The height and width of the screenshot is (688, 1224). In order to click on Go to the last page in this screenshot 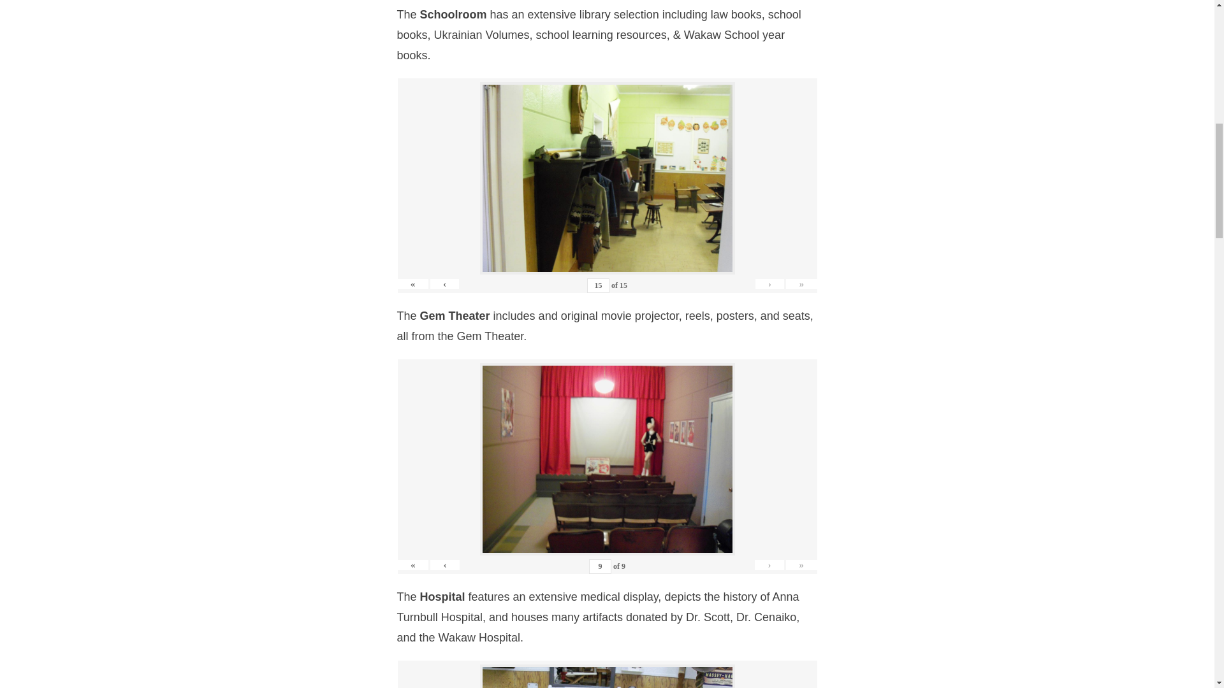, I will do `click(801, 565)`.